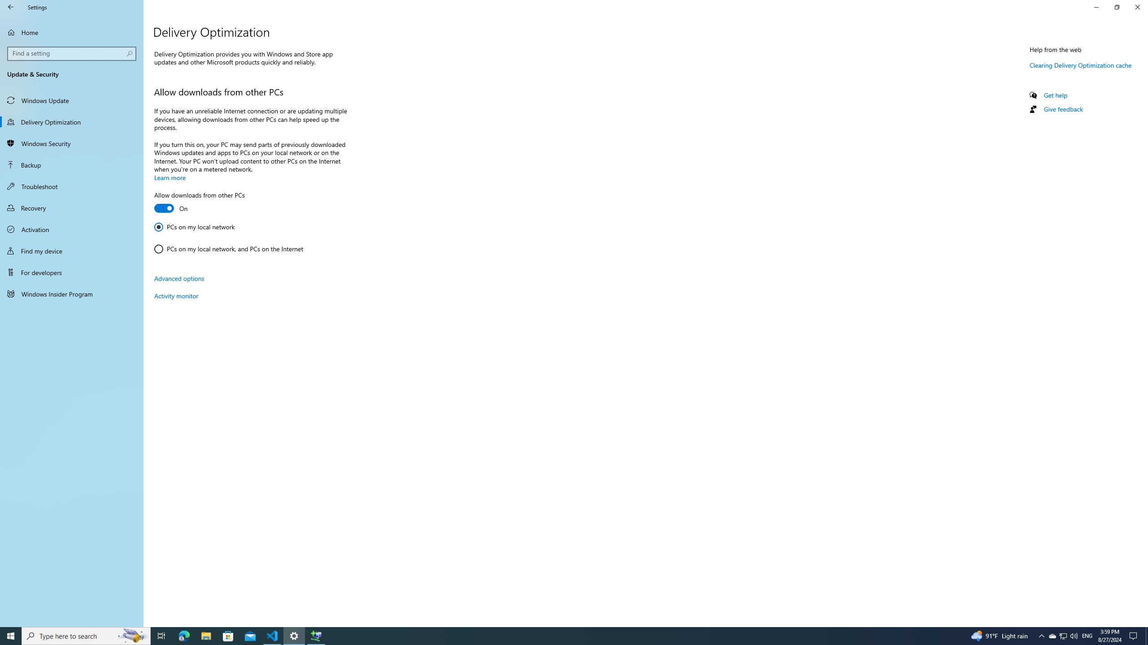 This screenshot has height=645, width=1148. Describe the element at coordinates (1056, 95) in the screenshot. I see `Get help` at that location.